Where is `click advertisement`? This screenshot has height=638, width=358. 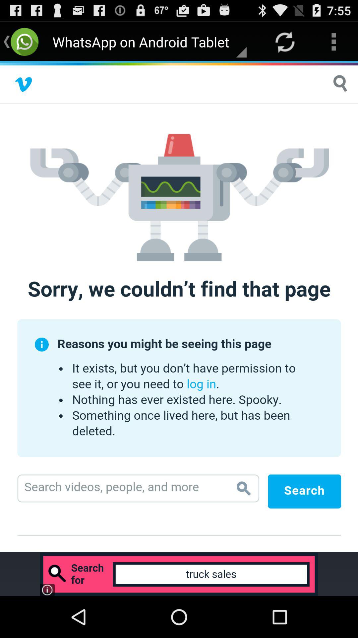 click advertisement is located at coordinates (179, 574).